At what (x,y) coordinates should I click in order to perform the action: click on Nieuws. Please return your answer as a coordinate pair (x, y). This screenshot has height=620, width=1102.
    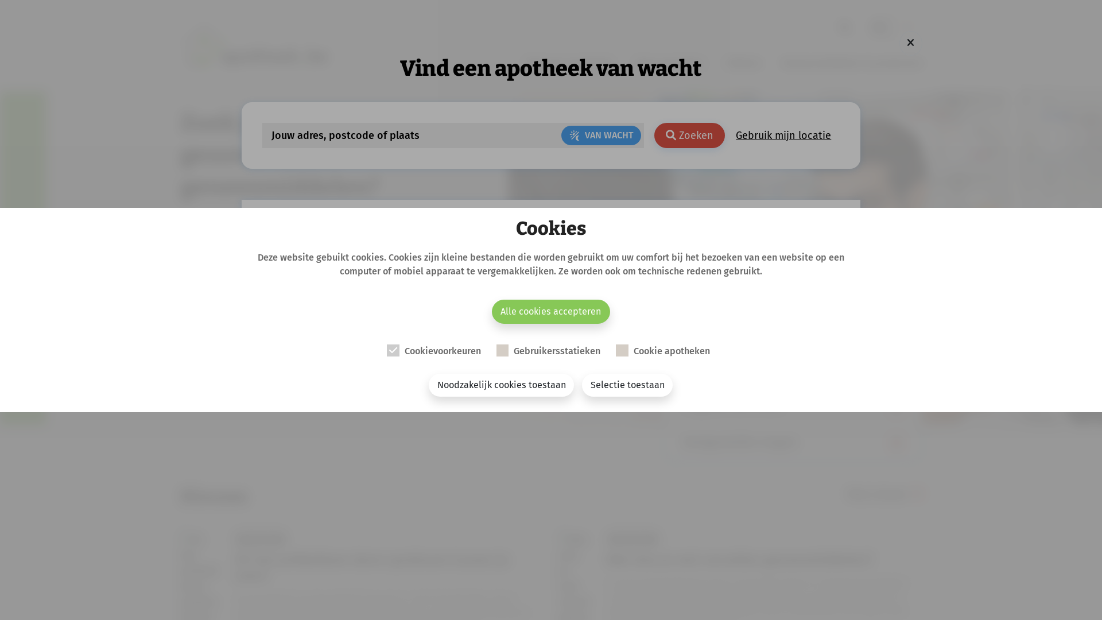
    Looking at the image, I should click on (699, 281).